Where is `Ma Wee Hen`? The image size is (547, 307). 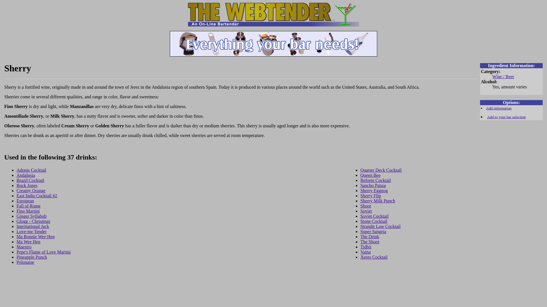 Ma Wee Hen is located at coordinates (28, 242).